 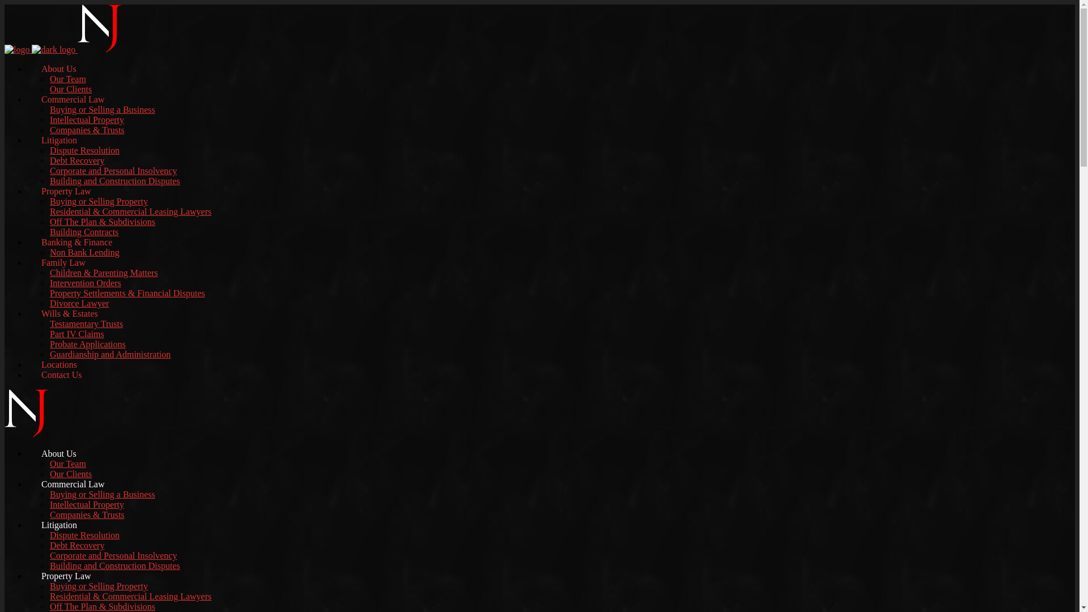 I want to click on Wills & Estates, so click(x=70, y=314).